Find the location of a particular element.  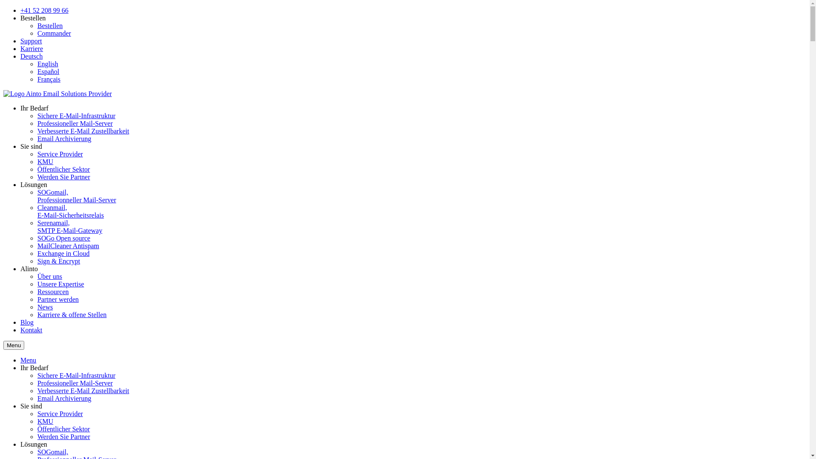

Sie sind is located at coordinates (31, 406).